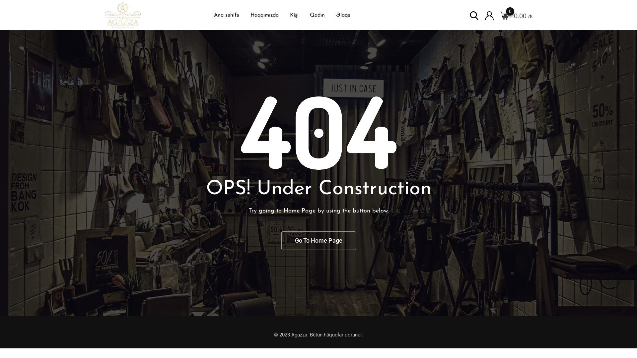 This screenshot has height=358, width=637. I want to click on My Account, so click(489, 15).